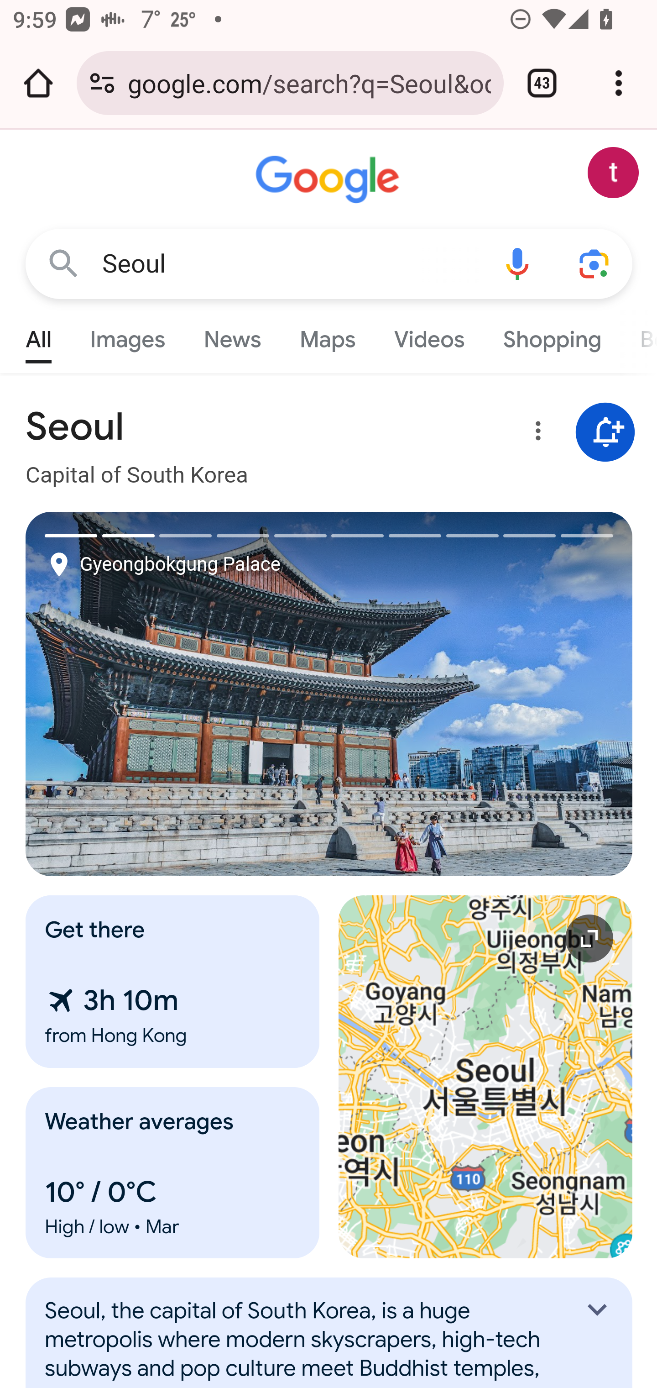 The image size is (657, 1388). I want to click on Google Search, so click(64, 263).